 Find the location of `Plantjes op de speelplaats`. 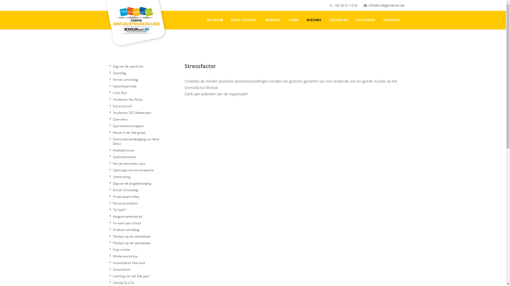

Plantjes op de speelplaats is located at coordinates (130, 243).